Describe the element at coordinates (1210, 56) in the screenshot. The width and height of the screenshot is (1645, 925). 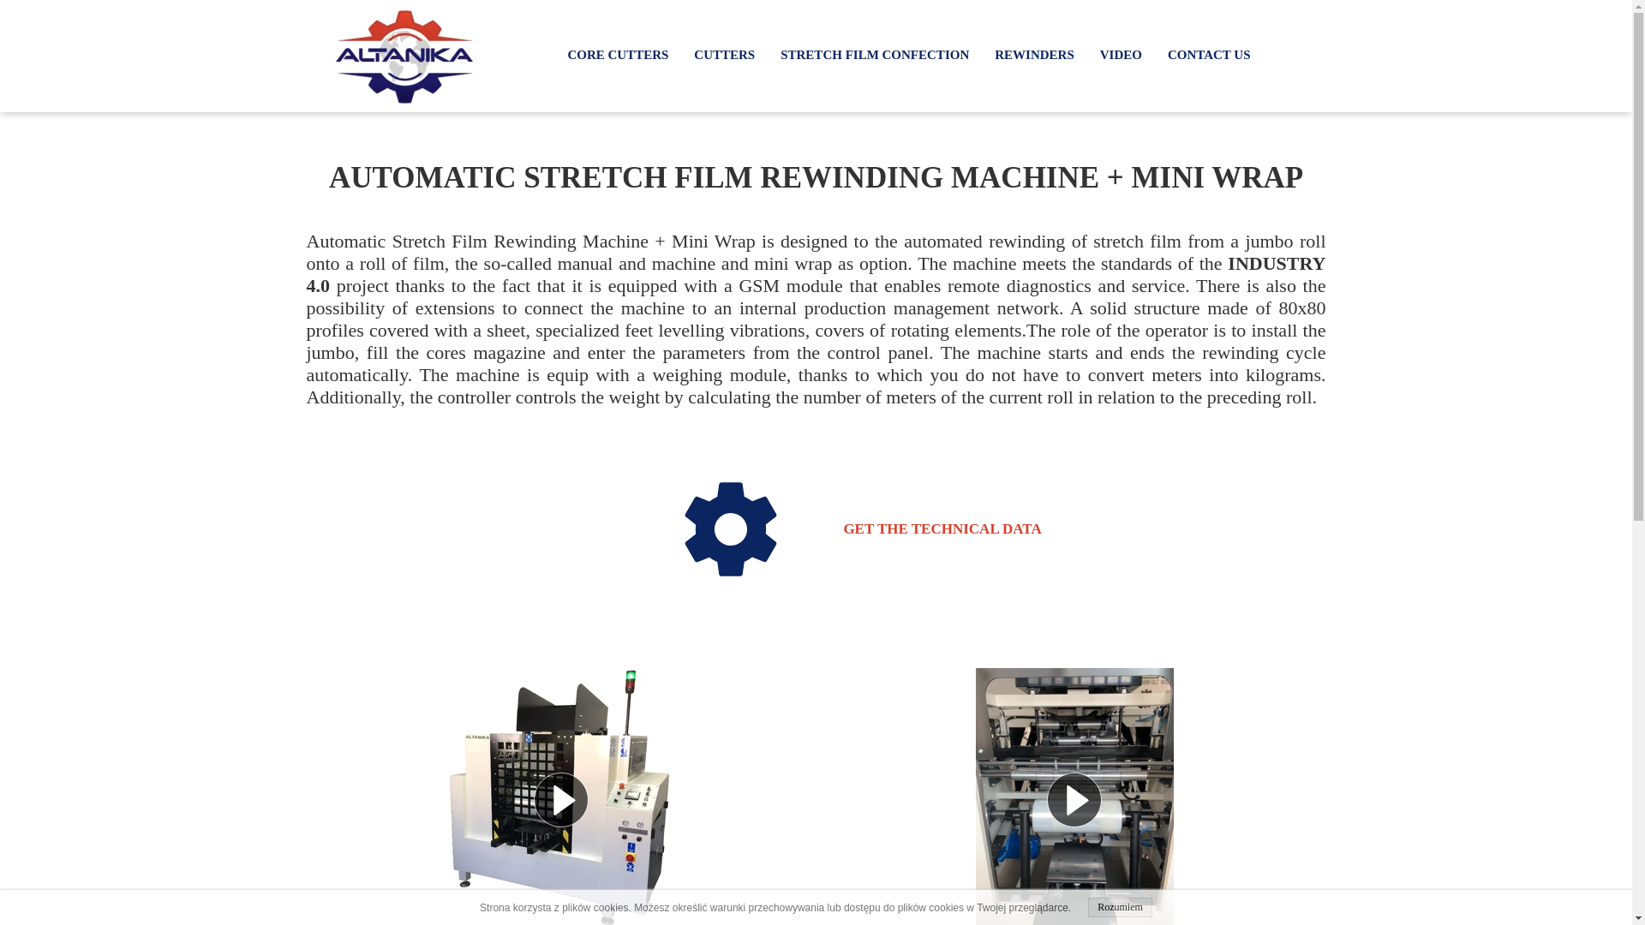
I see `CONTACT US` at that location.